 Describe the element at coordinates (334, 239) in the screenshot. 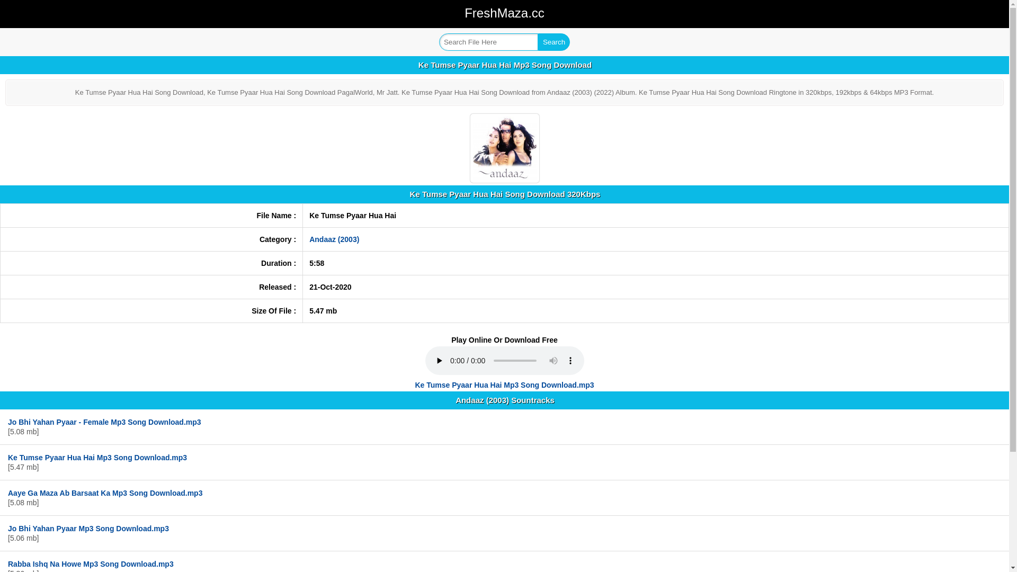

I see `Andaaz (2003)` at that location.